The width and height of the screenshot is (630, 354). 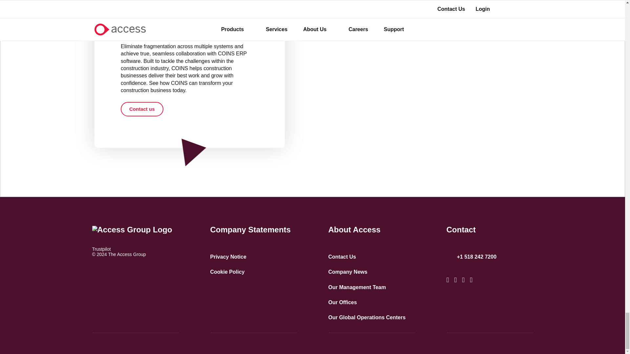 I want to click on facebook, so click(x=463, y=280).